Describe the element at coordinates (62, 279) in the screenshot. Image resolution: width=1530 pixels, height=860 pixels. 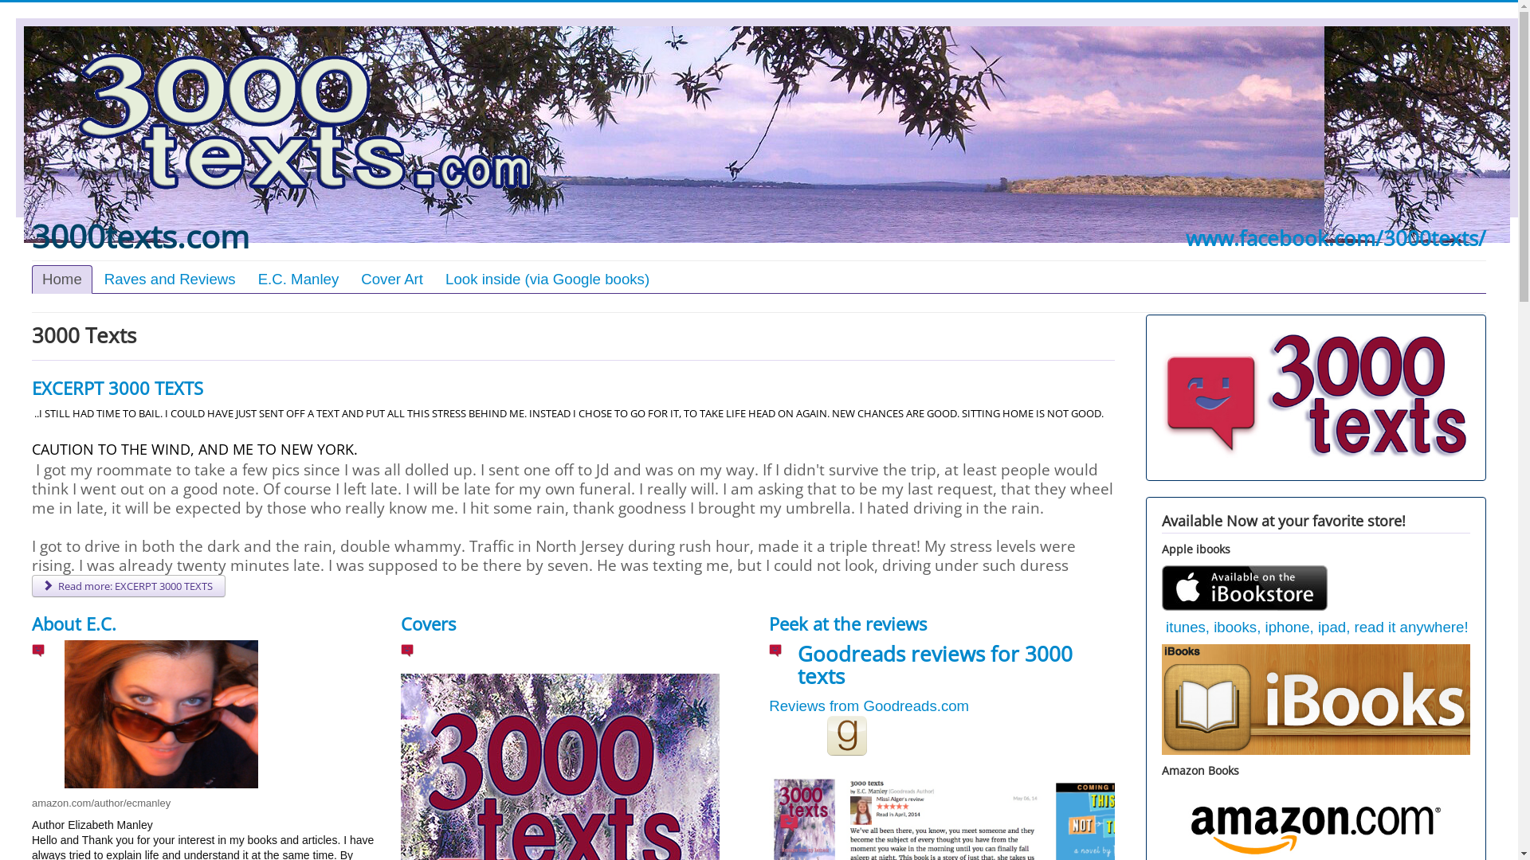
I see `Home` at that location.